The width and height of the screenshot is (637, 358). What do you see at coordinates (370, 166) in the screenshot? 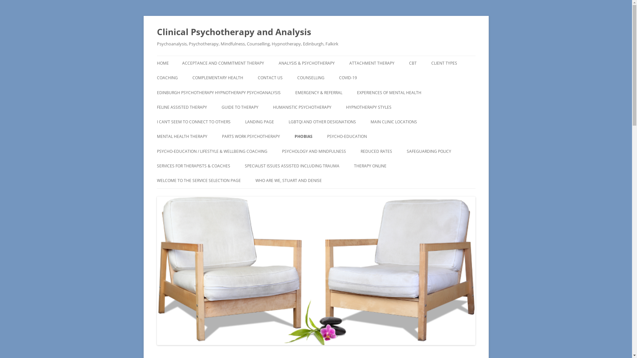
I see `THERAPY ONLINE` at bounding box center [370, 166].